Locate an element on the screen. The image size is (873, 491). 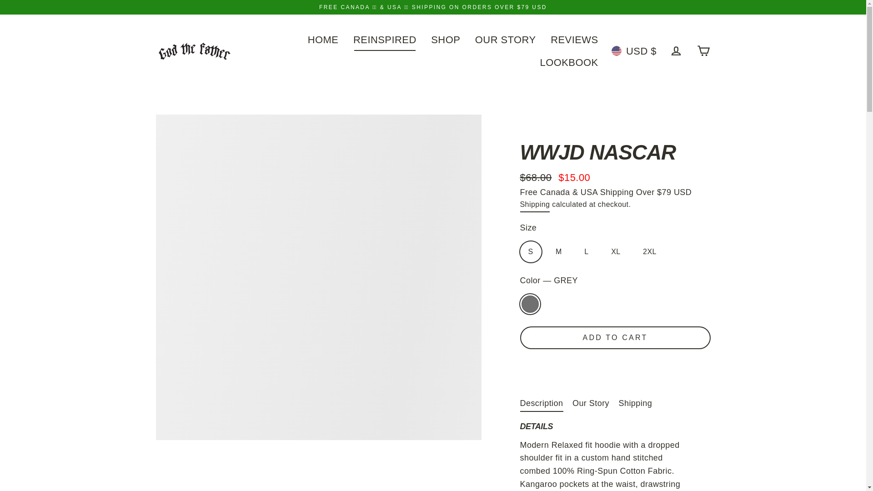
REVIEWS is located at coordinates (574, 39).